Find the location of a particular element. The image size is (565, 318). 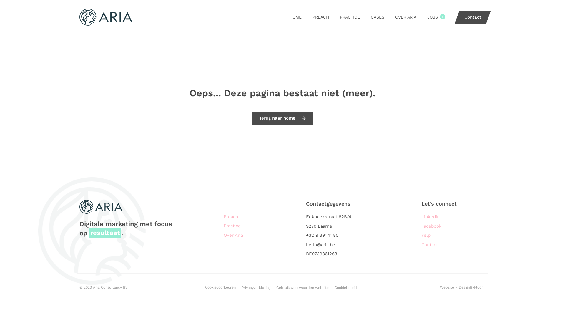

Eekhoekstraat 82B/4, is located at coordinates (344, 217).